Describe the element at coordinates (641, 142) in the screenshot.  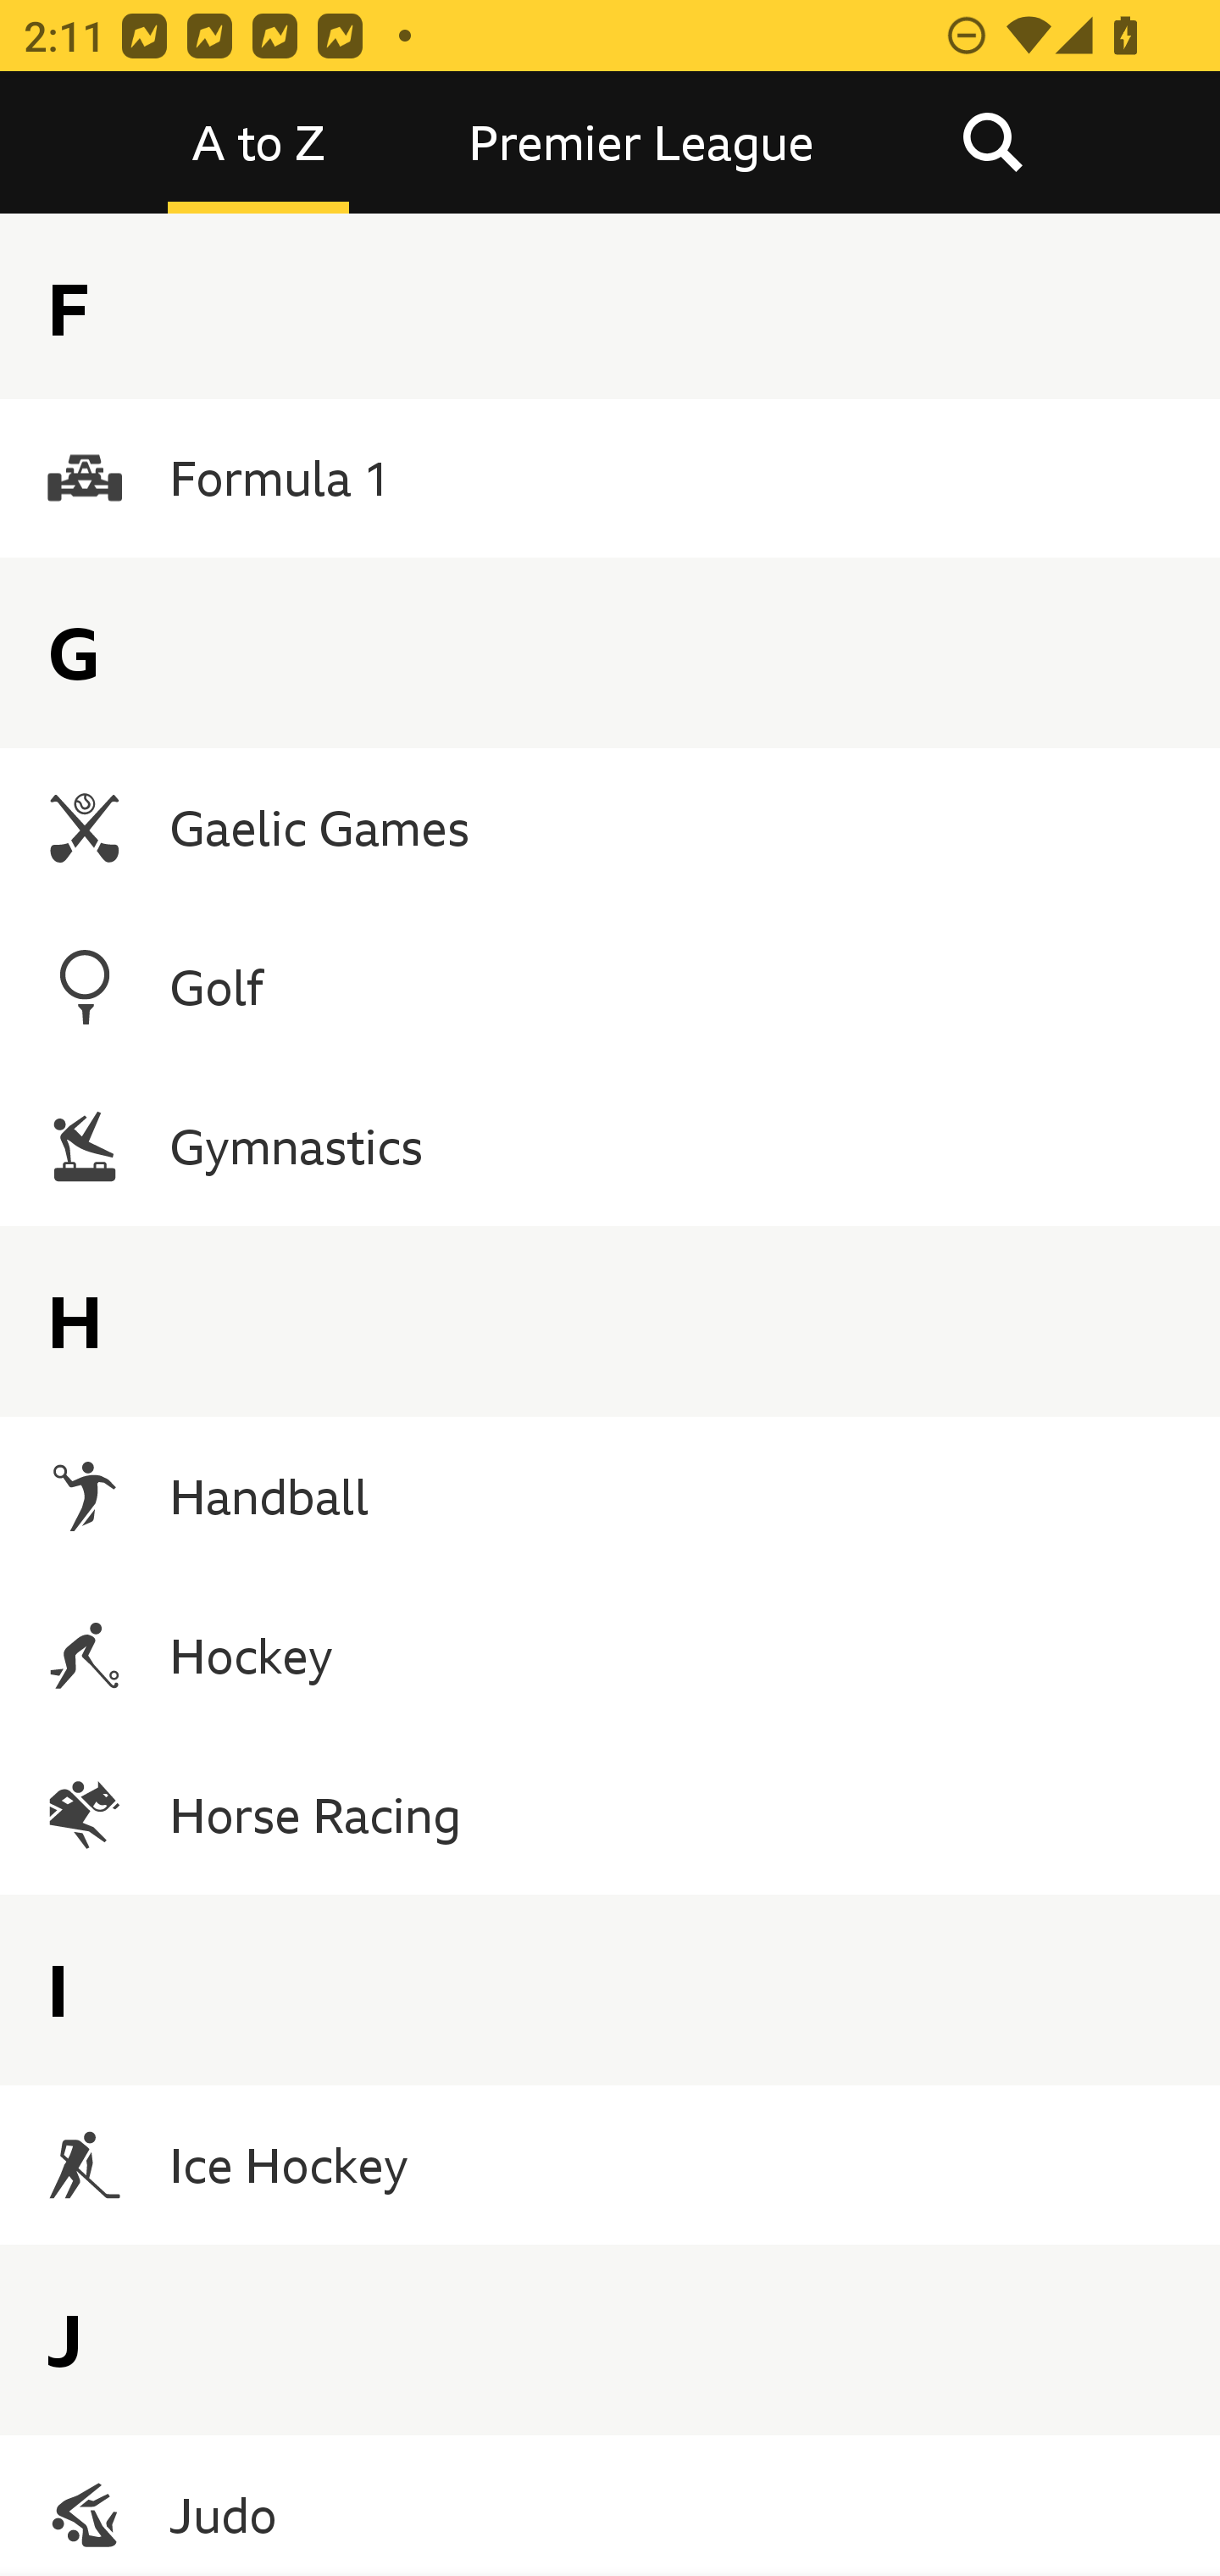
I see `Premier League` at that location.